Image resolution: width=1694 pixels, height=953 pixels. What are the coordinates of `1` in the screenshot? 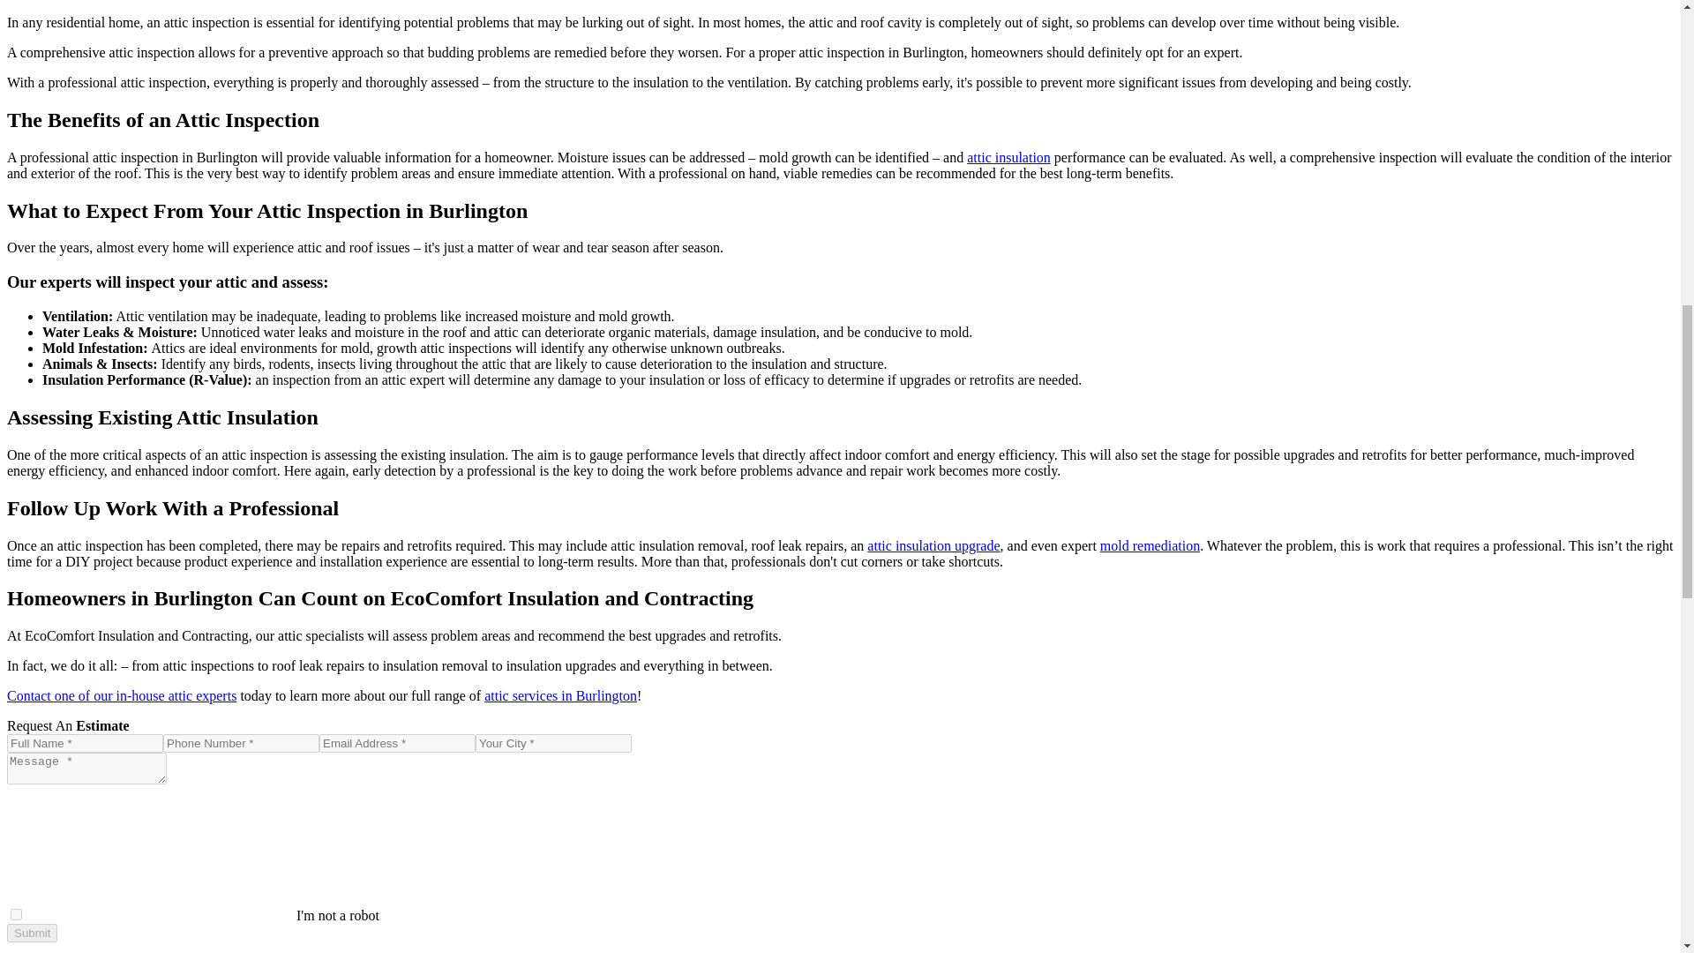 It's located at (16, 914).